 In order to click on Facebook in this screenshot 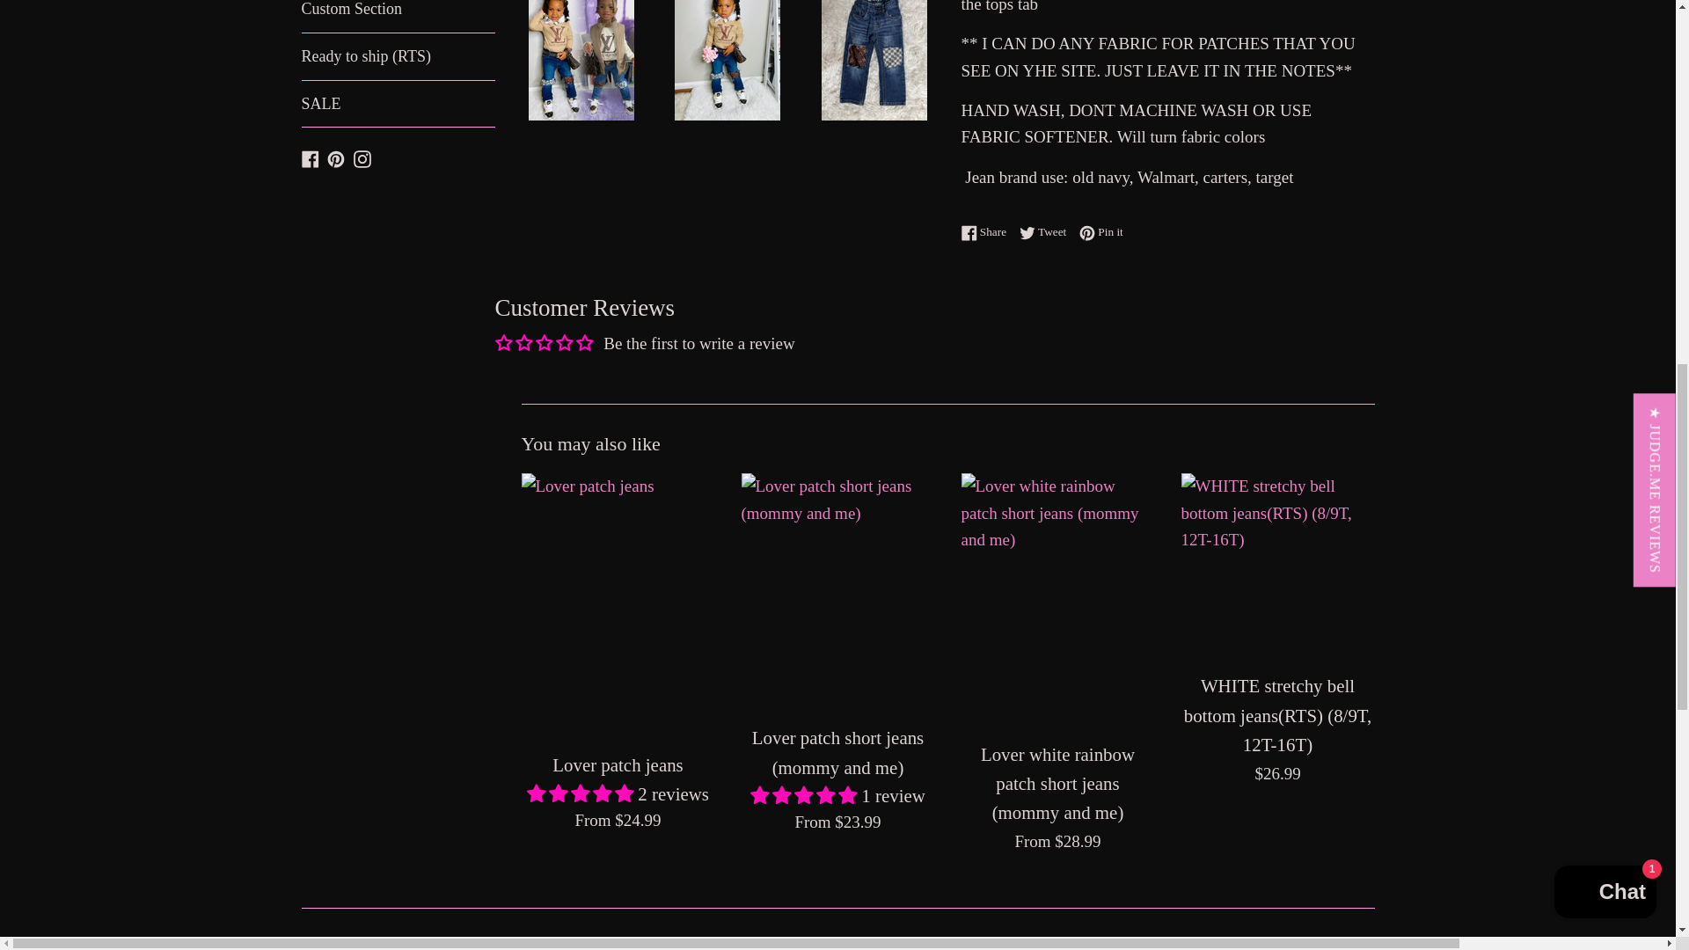, I will do `click(987, 231)`.